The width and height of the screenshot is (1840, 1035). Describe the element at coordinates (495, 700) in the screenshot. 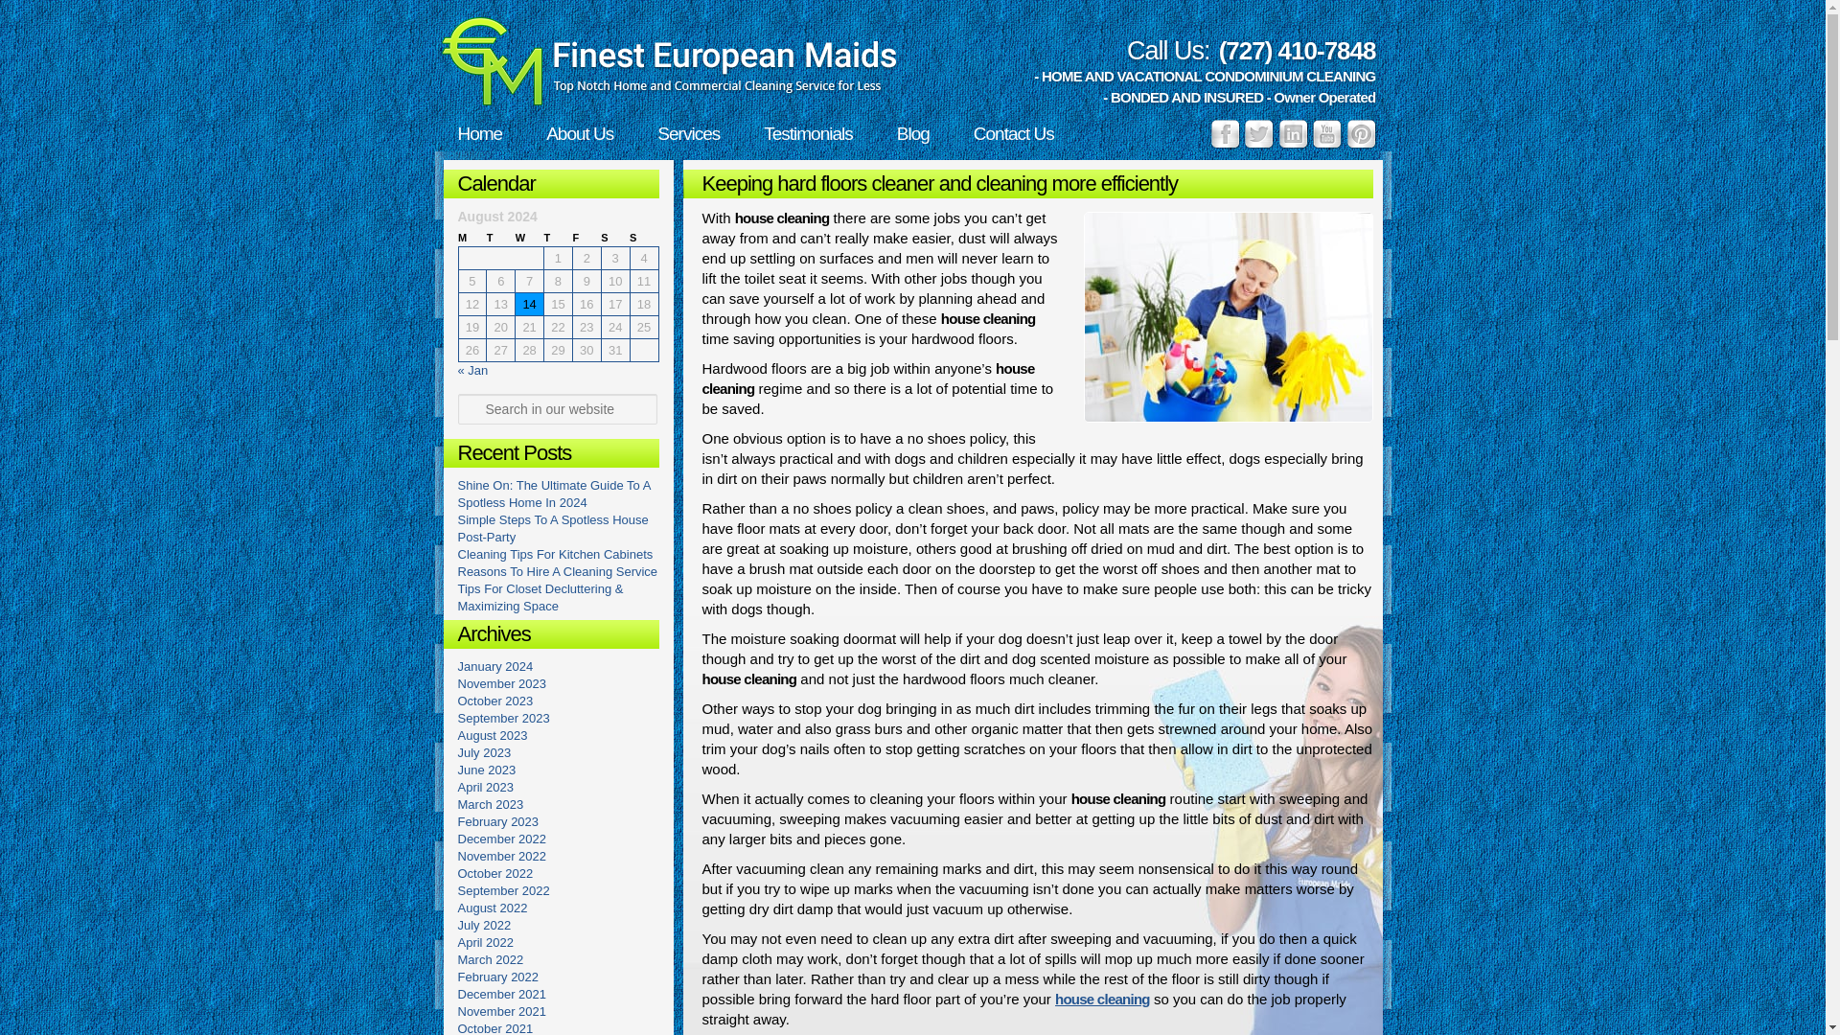

I see `October 2023` at that location.